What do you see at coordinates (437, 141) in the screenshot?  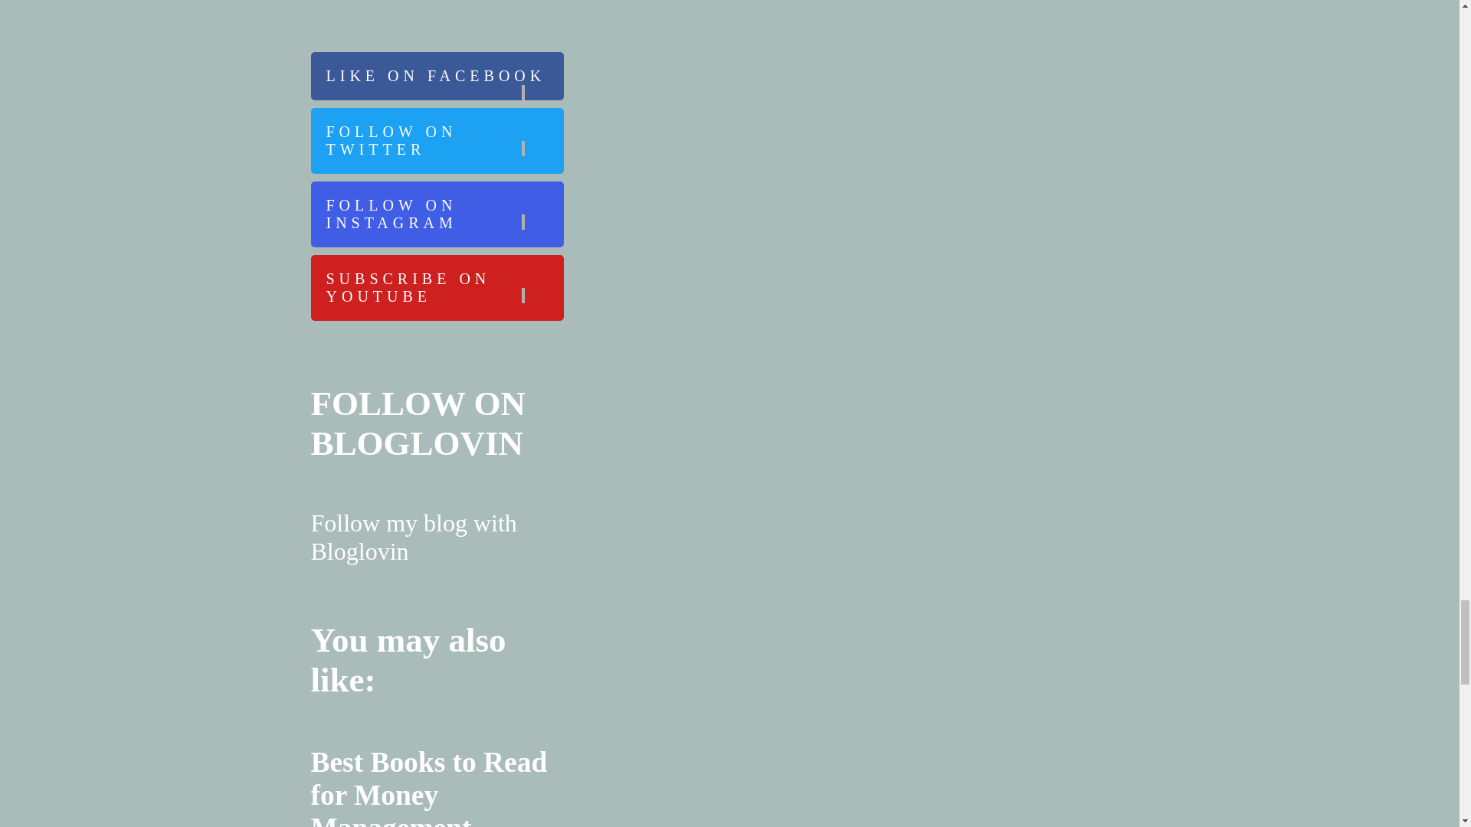 I see `FOLLOW ON TWITTER` at bounding box center [437, 141].